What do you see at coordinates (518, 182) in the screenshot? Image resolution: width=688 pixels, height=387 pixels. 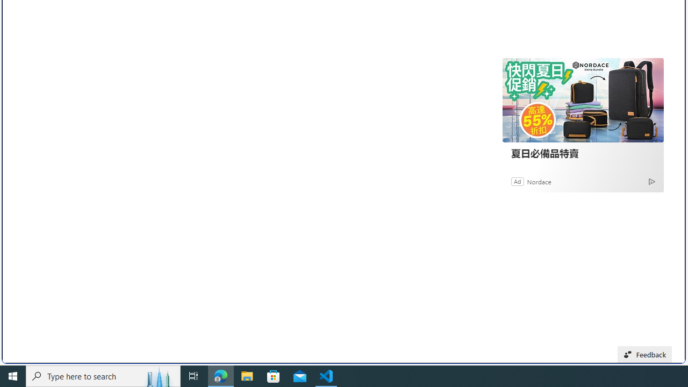 I see `Ad` at bounding box center [518, 182].